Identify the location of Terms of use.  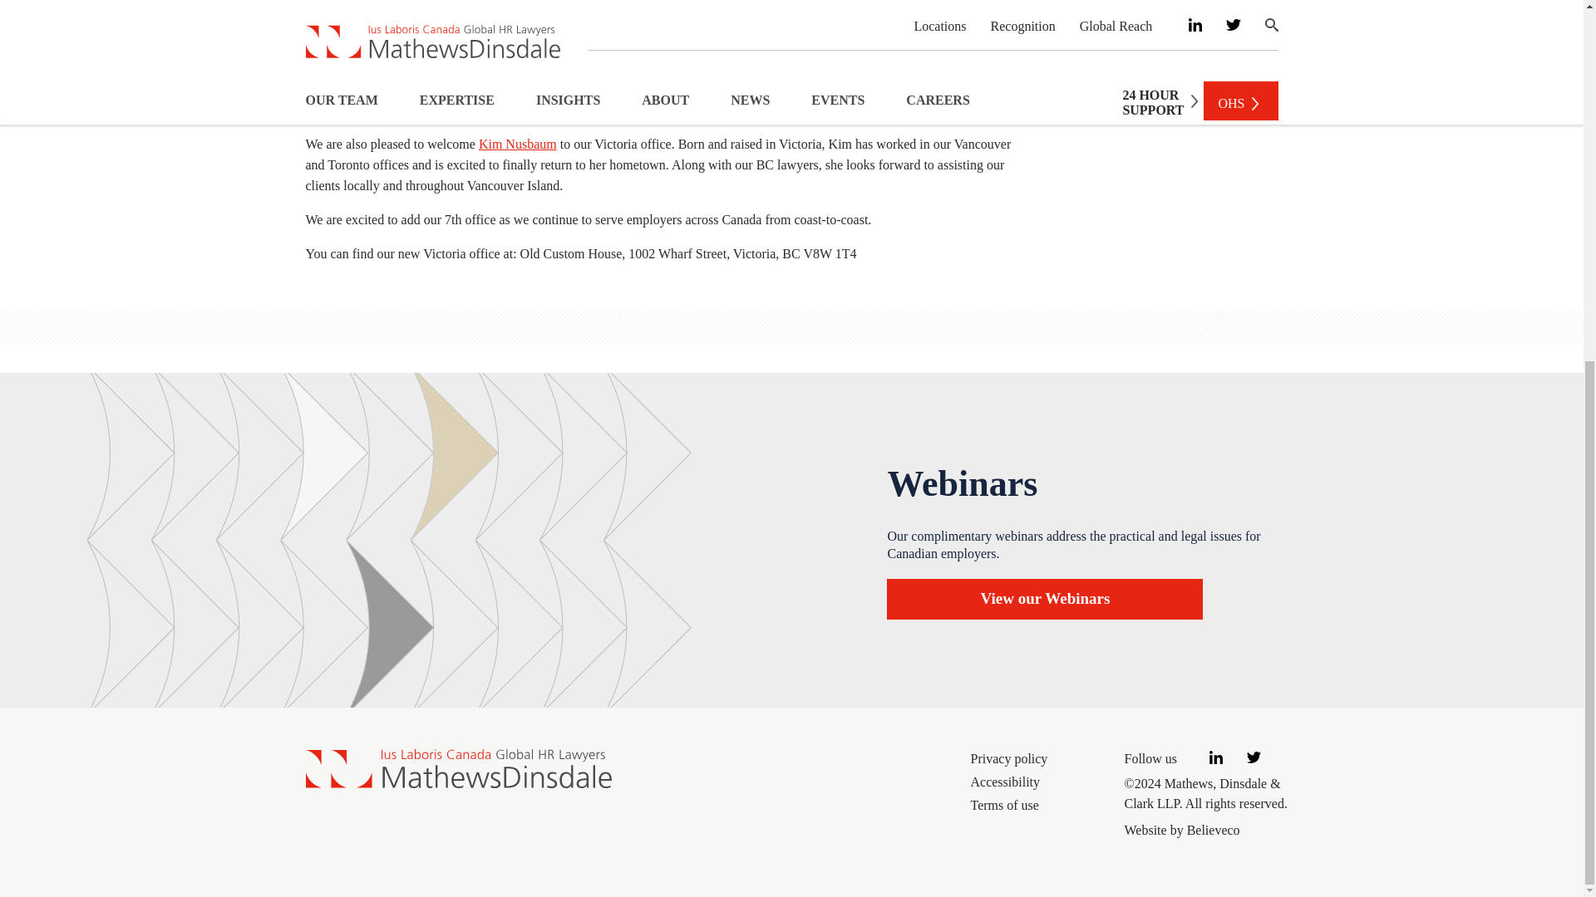
(1041, 804).